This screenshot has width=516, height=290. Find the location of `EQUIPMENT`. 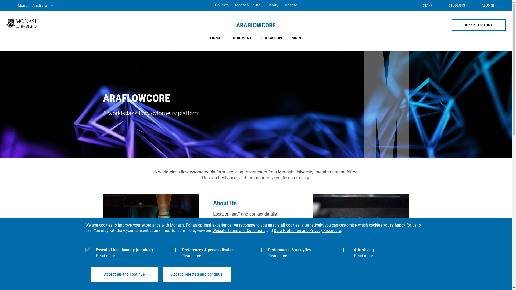

EQUIPMENT is located at coordinates (241, 38).